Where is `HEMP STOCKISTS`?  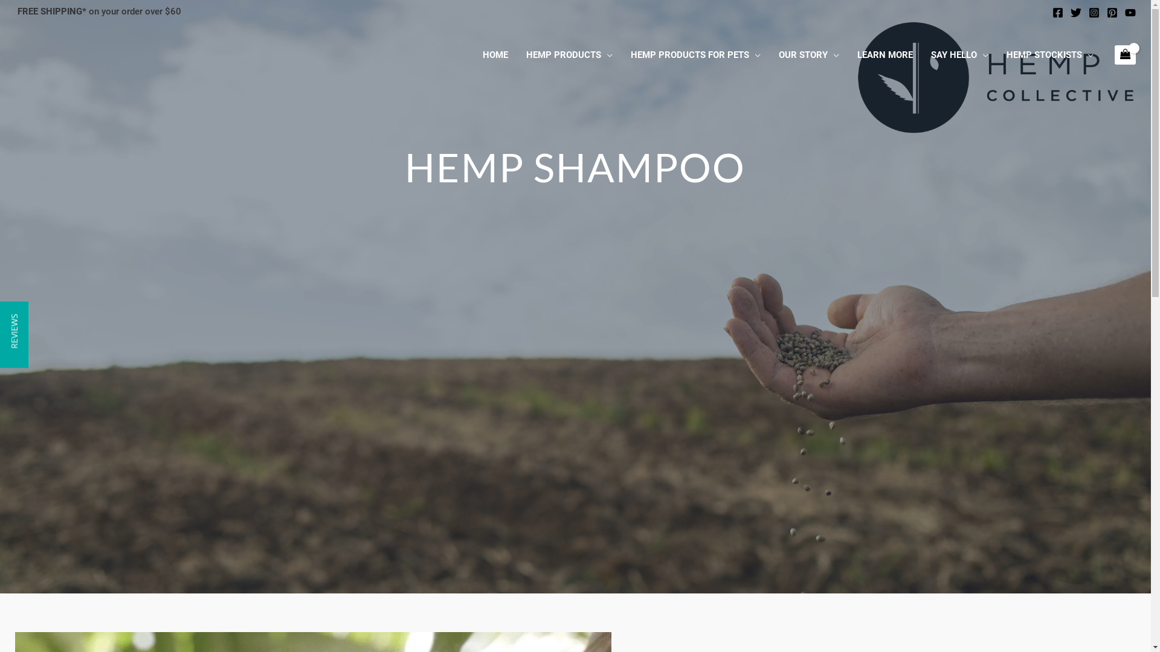
HEMP STOCKISTS is located at coordinates (1050, 55).